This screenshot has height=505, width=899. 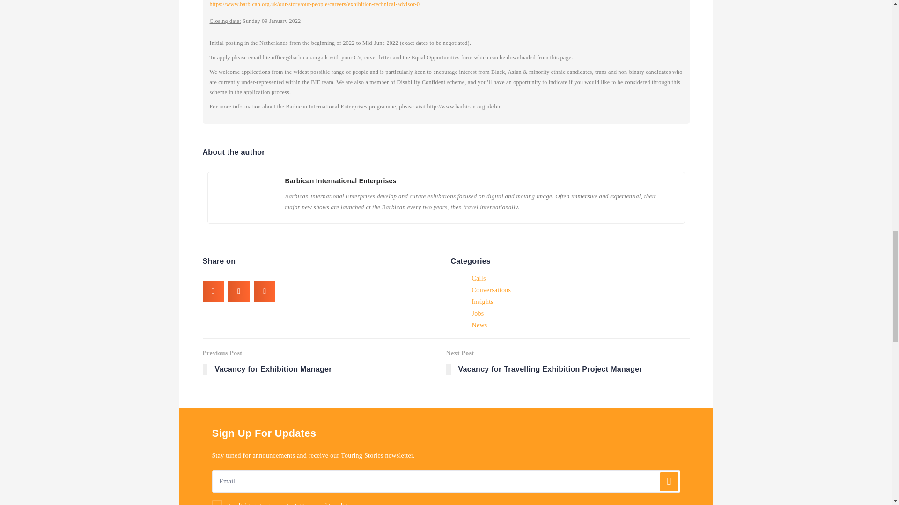 What do you see at coordinates (329, 503) in the screenshot?
I see `News` at bounding box center [329, 503].